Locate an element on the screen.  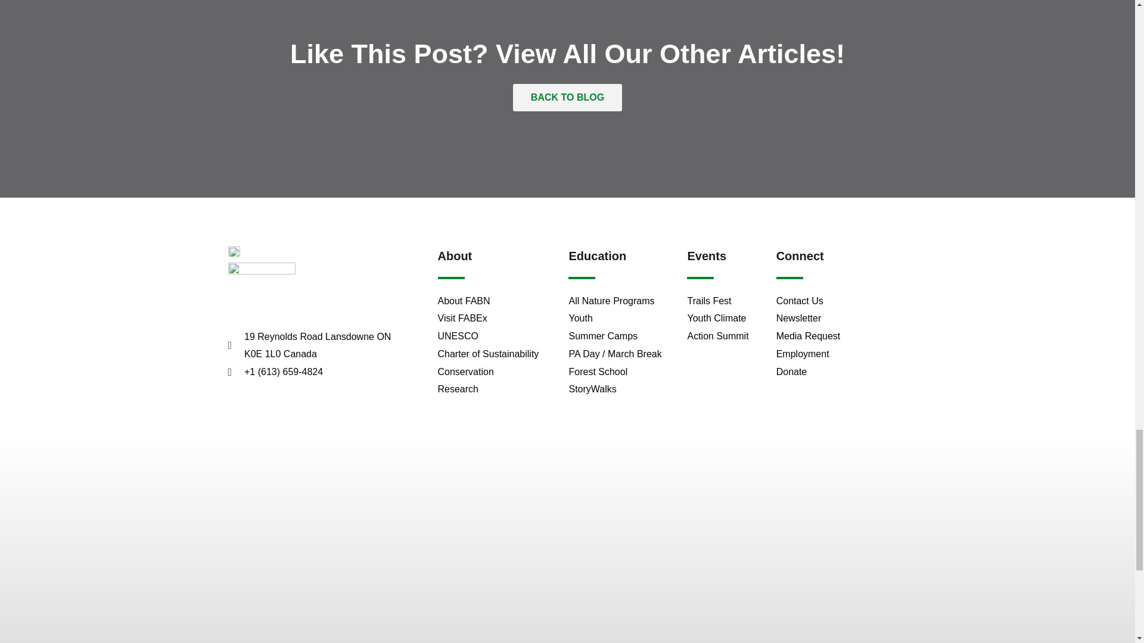
Summer Camps is located at coordinates (621, 336).